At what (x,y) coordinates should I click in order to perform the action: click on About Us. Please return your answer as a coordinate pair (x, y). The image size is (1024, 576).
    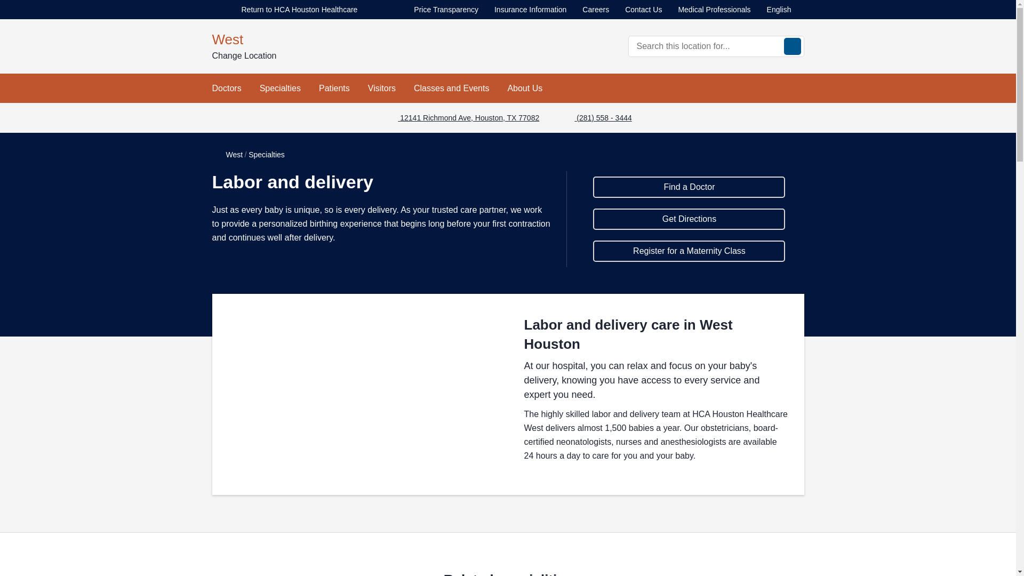
    Looking at the image, I should click on (525, 89).